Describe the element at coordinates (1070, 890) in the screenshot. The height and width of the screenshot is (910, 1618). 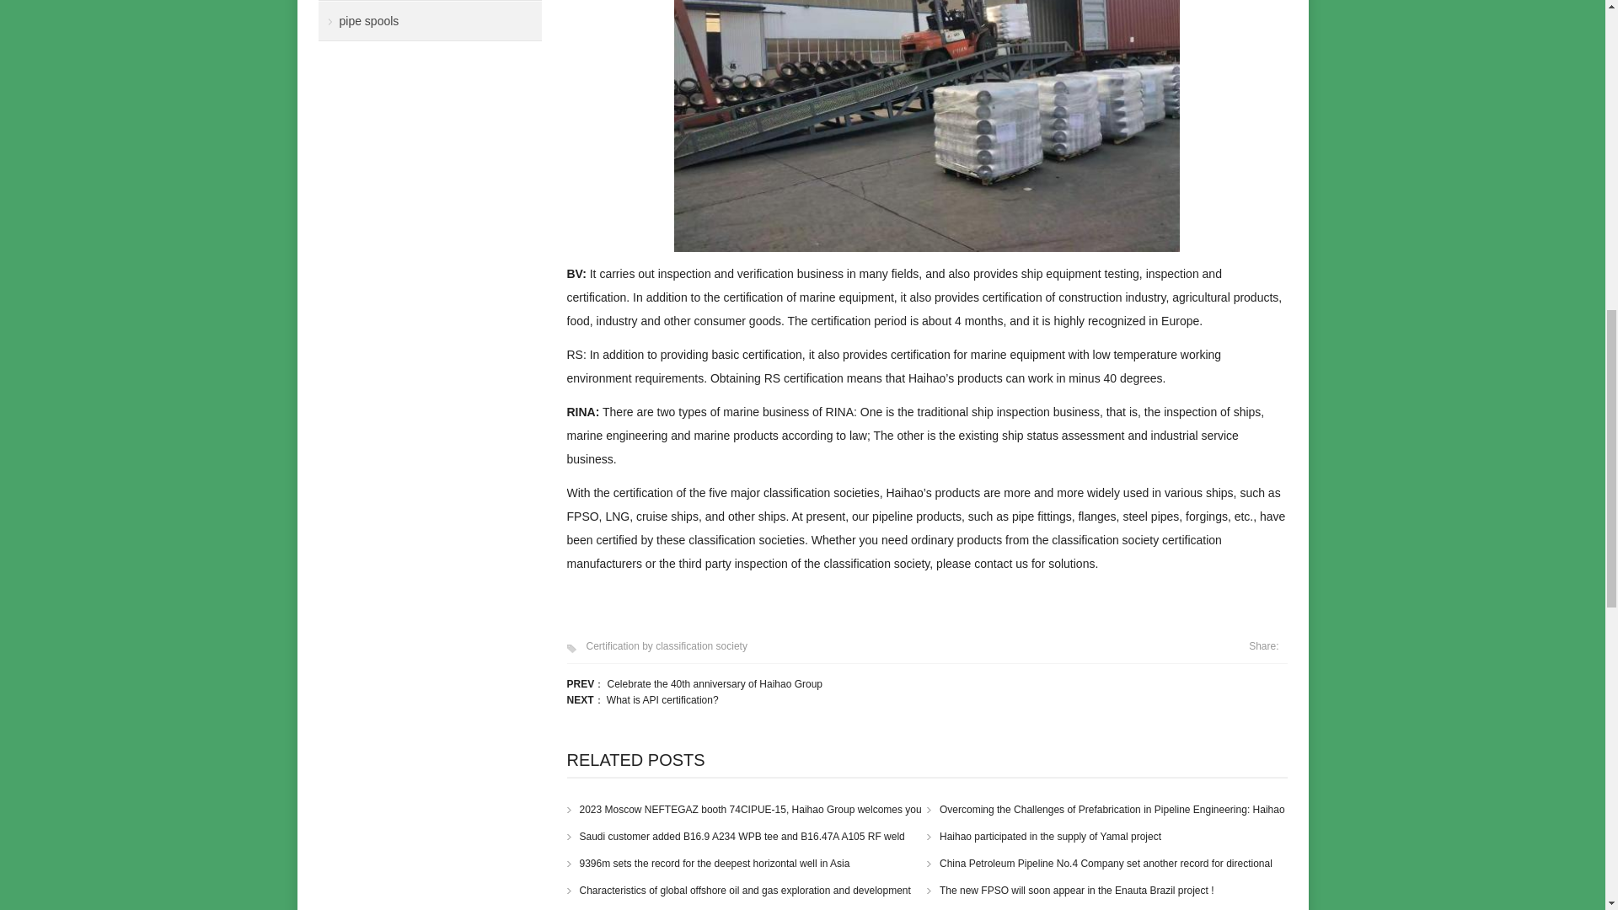
I see `The new FPSO will soon appear in the Enauta Brazil project !` at that location.